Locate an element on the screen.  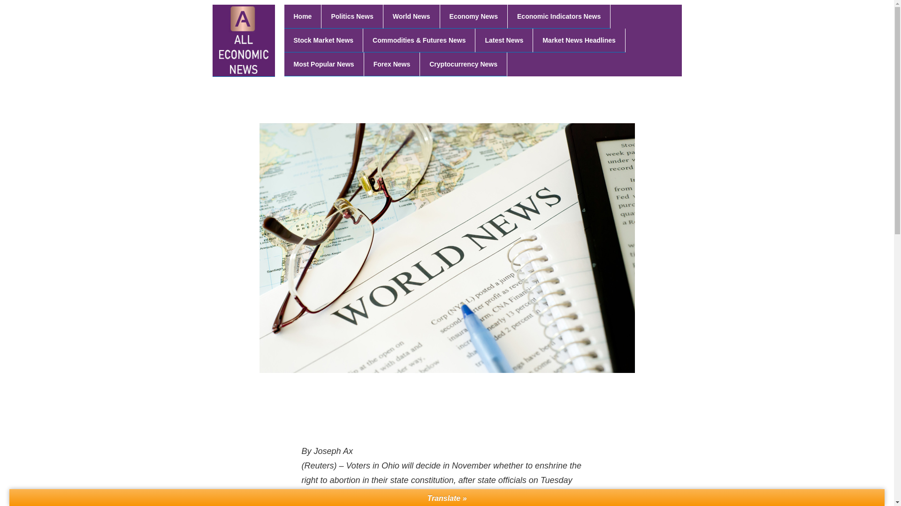
Most Popular News is located at coordinates (324, 65).